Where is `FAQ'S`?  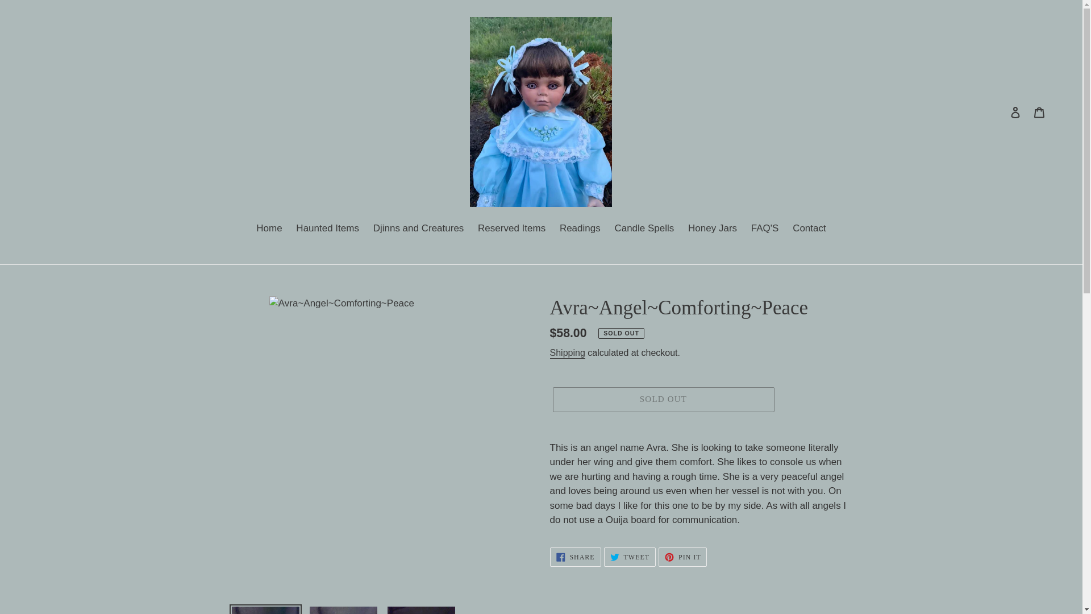
FAQ'S is located at coordinates (765, 229).